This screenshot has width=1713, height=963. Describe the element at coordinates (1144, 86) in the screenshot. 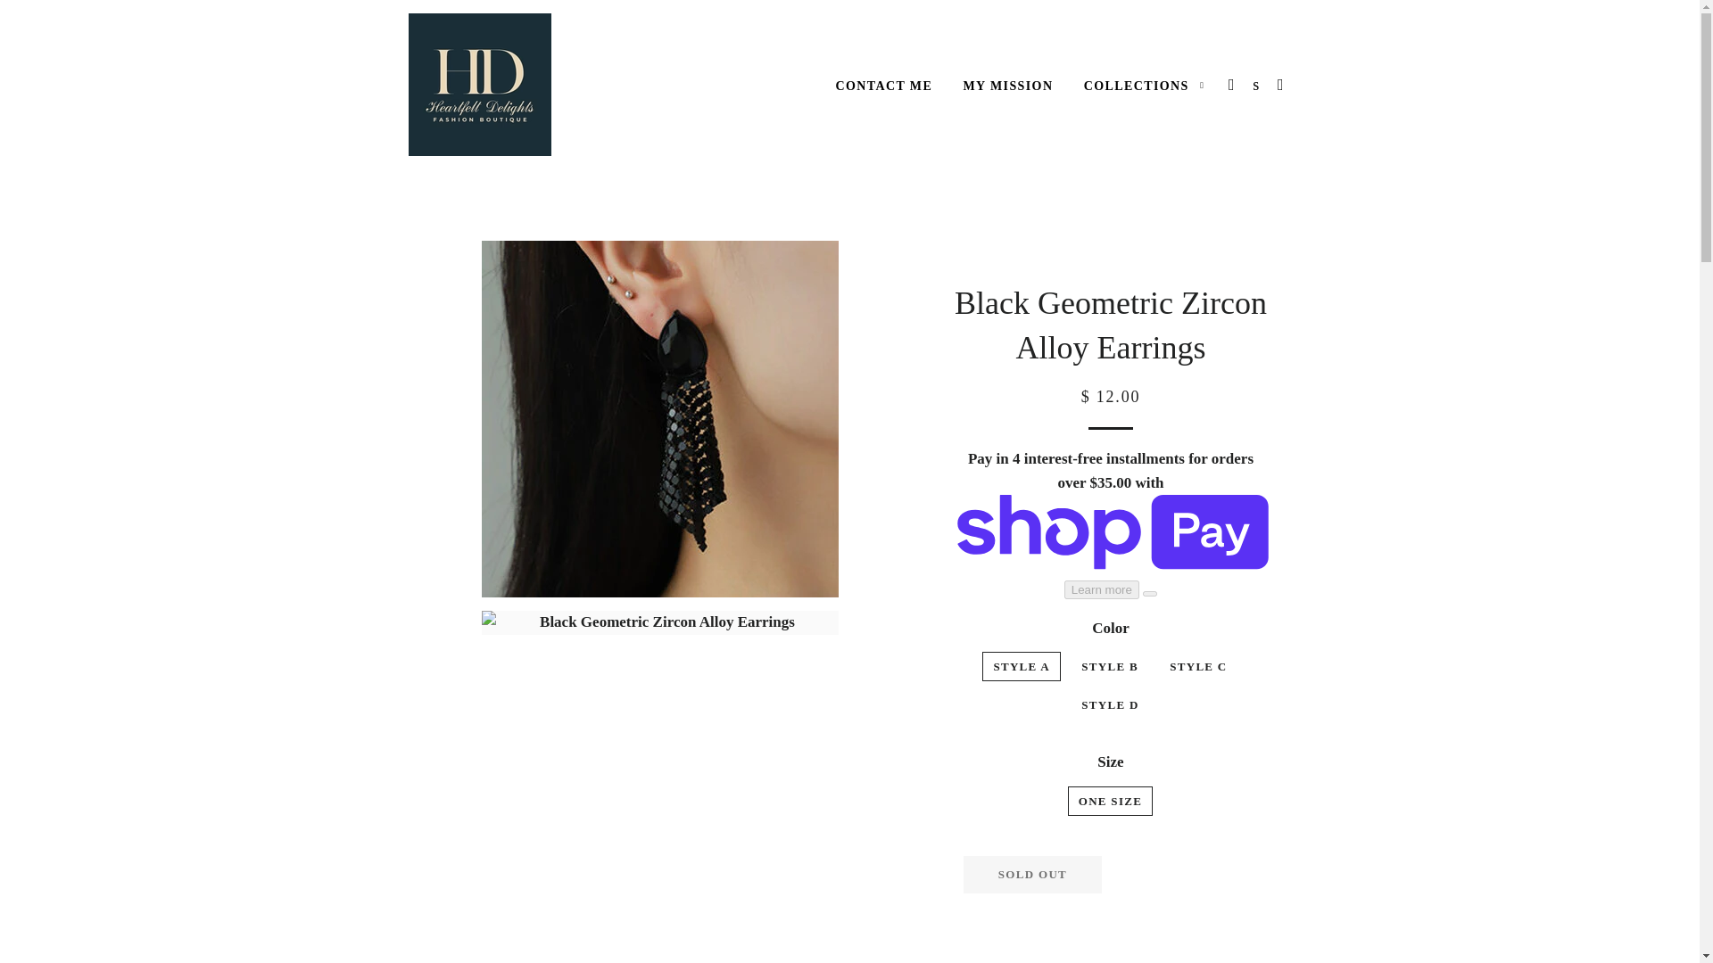

I see `COLLECTIONS` at that location.